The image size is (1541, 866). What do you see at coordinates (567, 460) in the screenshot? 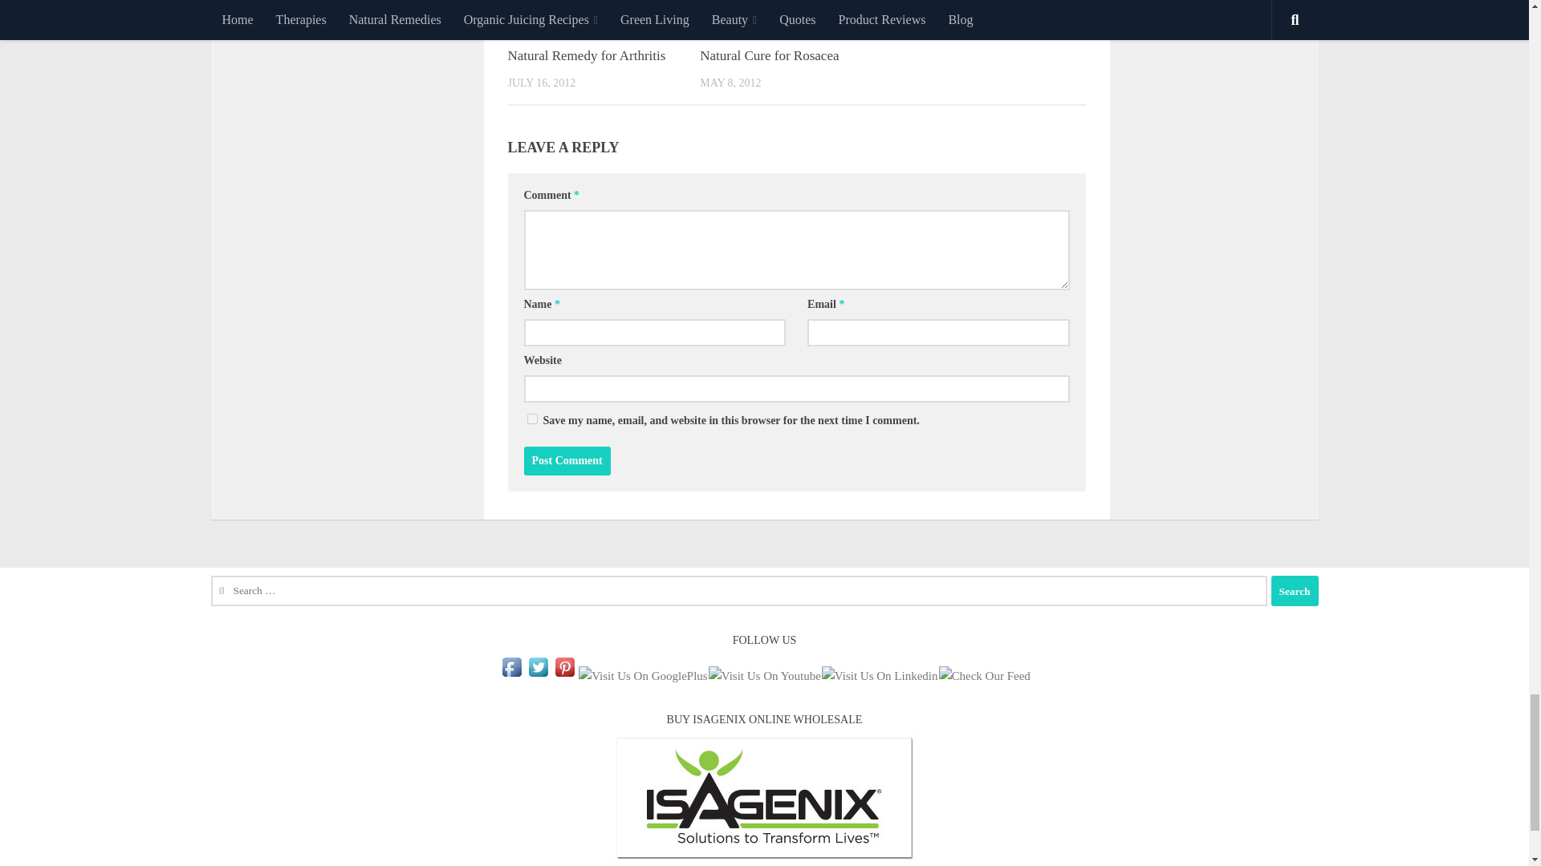
I see `Post Comment` at bounding box center [567, 460].